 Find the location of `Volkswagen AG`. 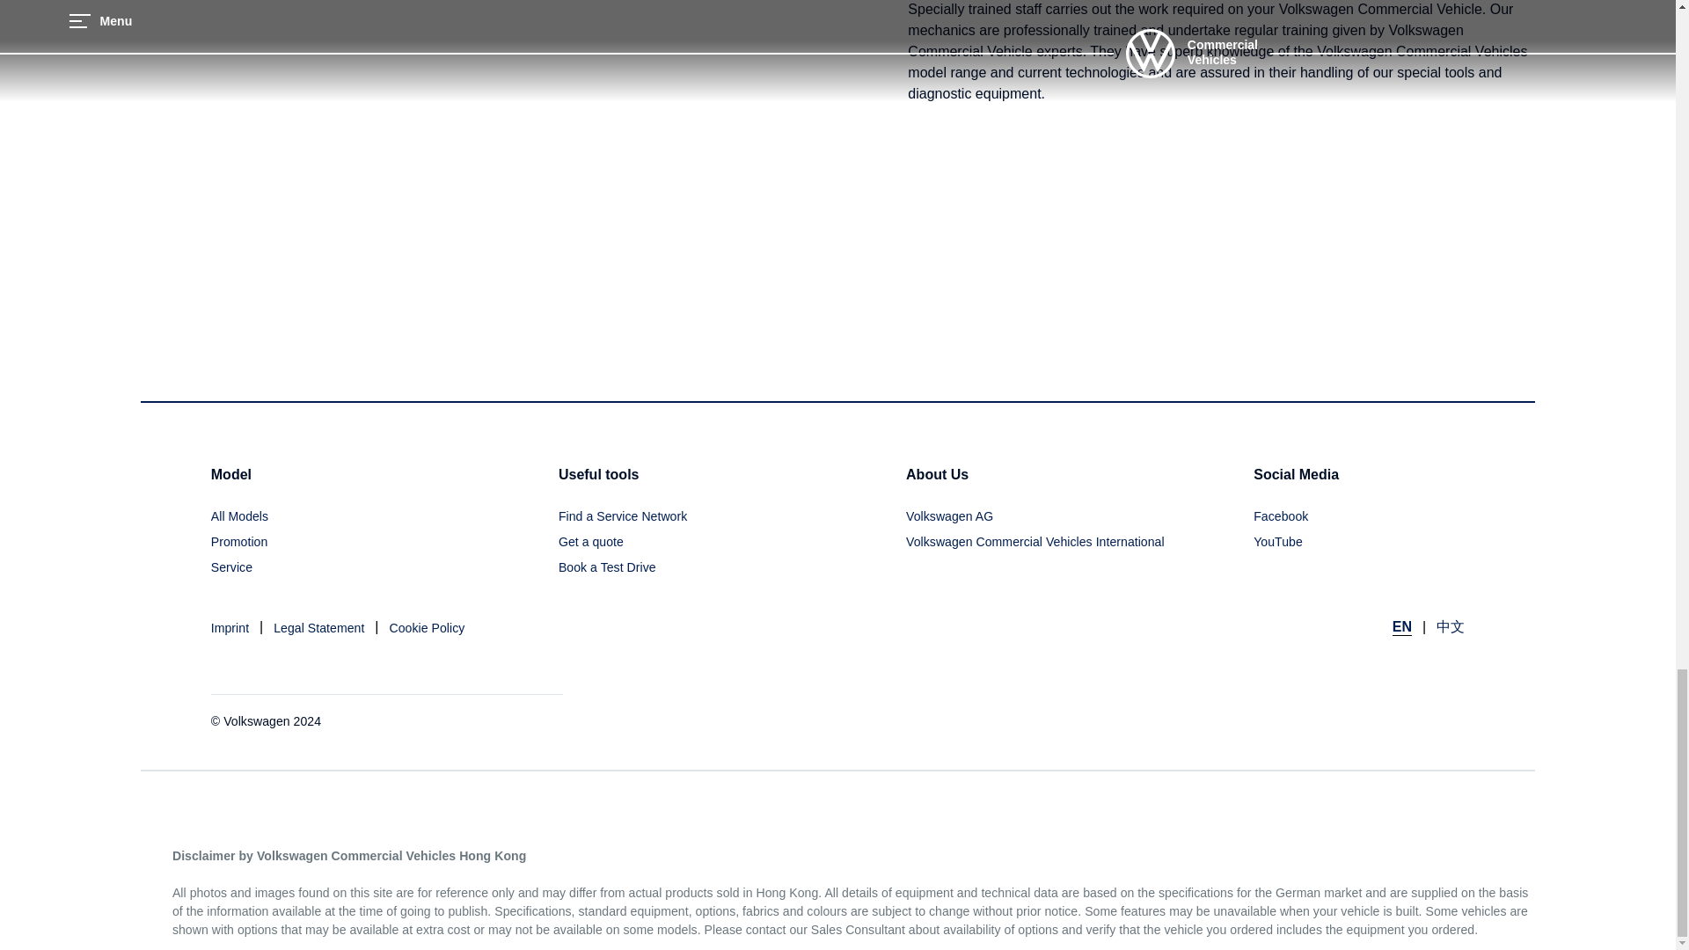

Volkswagen AG is located at coordinates (948, 516).